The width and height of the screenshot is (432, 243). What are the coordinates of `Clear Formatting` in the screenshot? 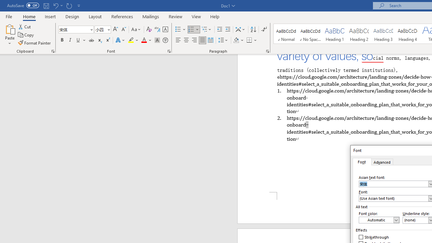 It's located at (149, 30).